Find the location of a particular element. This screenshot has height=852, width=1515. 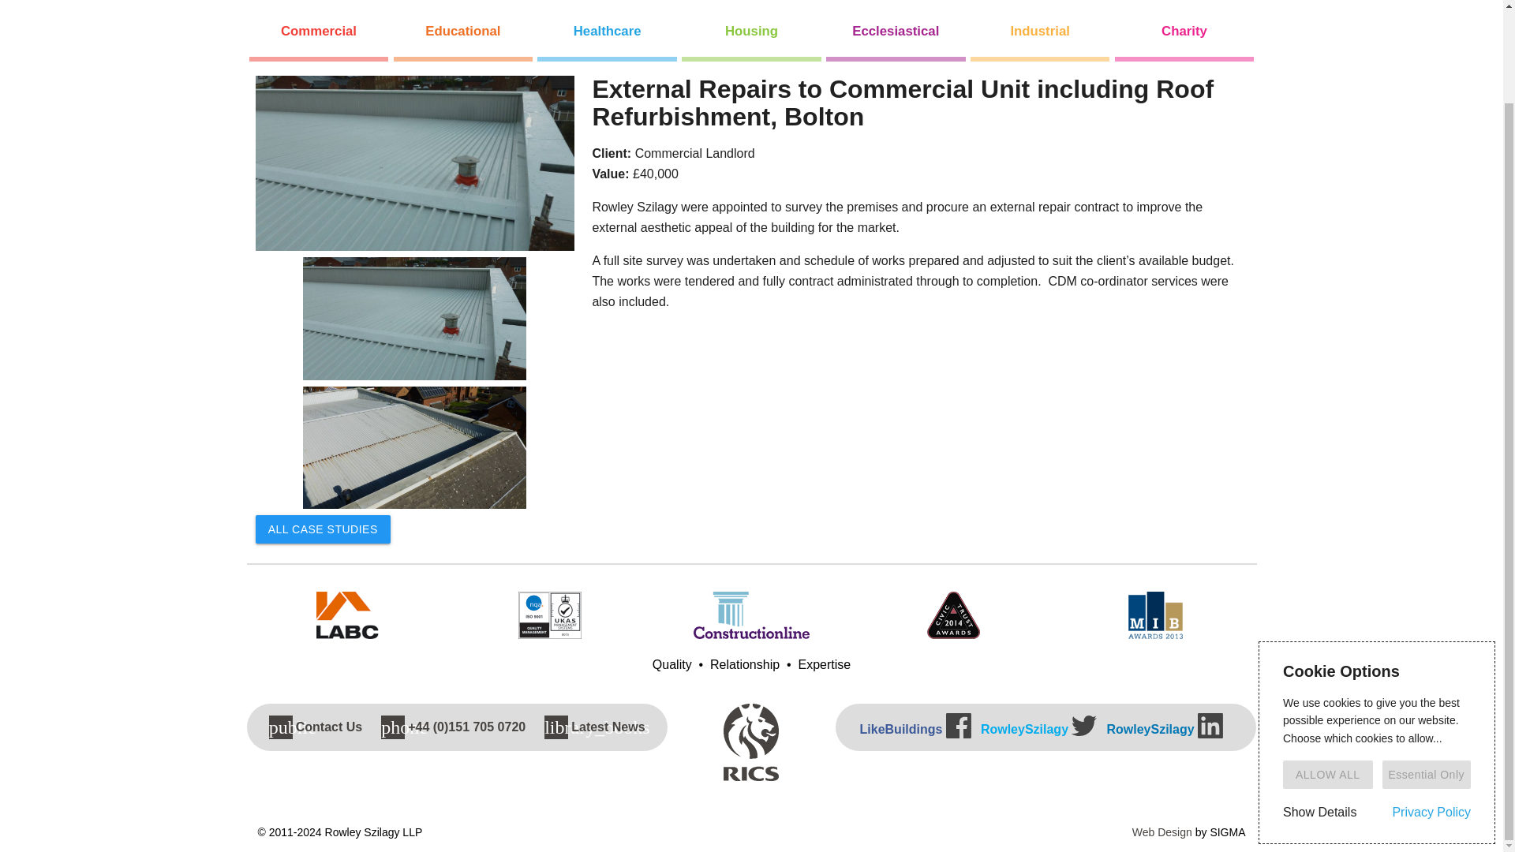

ALL CASE STUDIES is located at coordinates (324, 529).